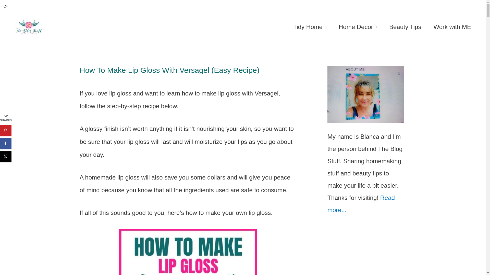 The width and height of the screenshot is (490, 275). What do you see at coordinates (358, 27) in the screenshot?
I see `Home Decor` at bounding box center [358, 27].